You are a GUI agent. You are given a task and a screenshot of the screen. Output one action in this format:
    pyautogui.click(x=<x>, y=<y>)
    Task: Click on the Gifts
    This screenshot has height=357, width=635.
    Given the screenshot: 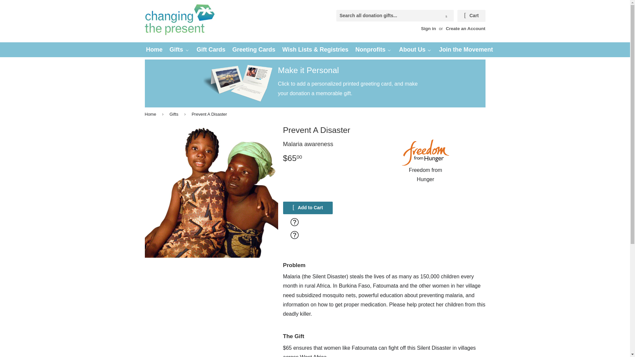 What is the action you would take?
    pyautogui.click(x=179, y=50)
    